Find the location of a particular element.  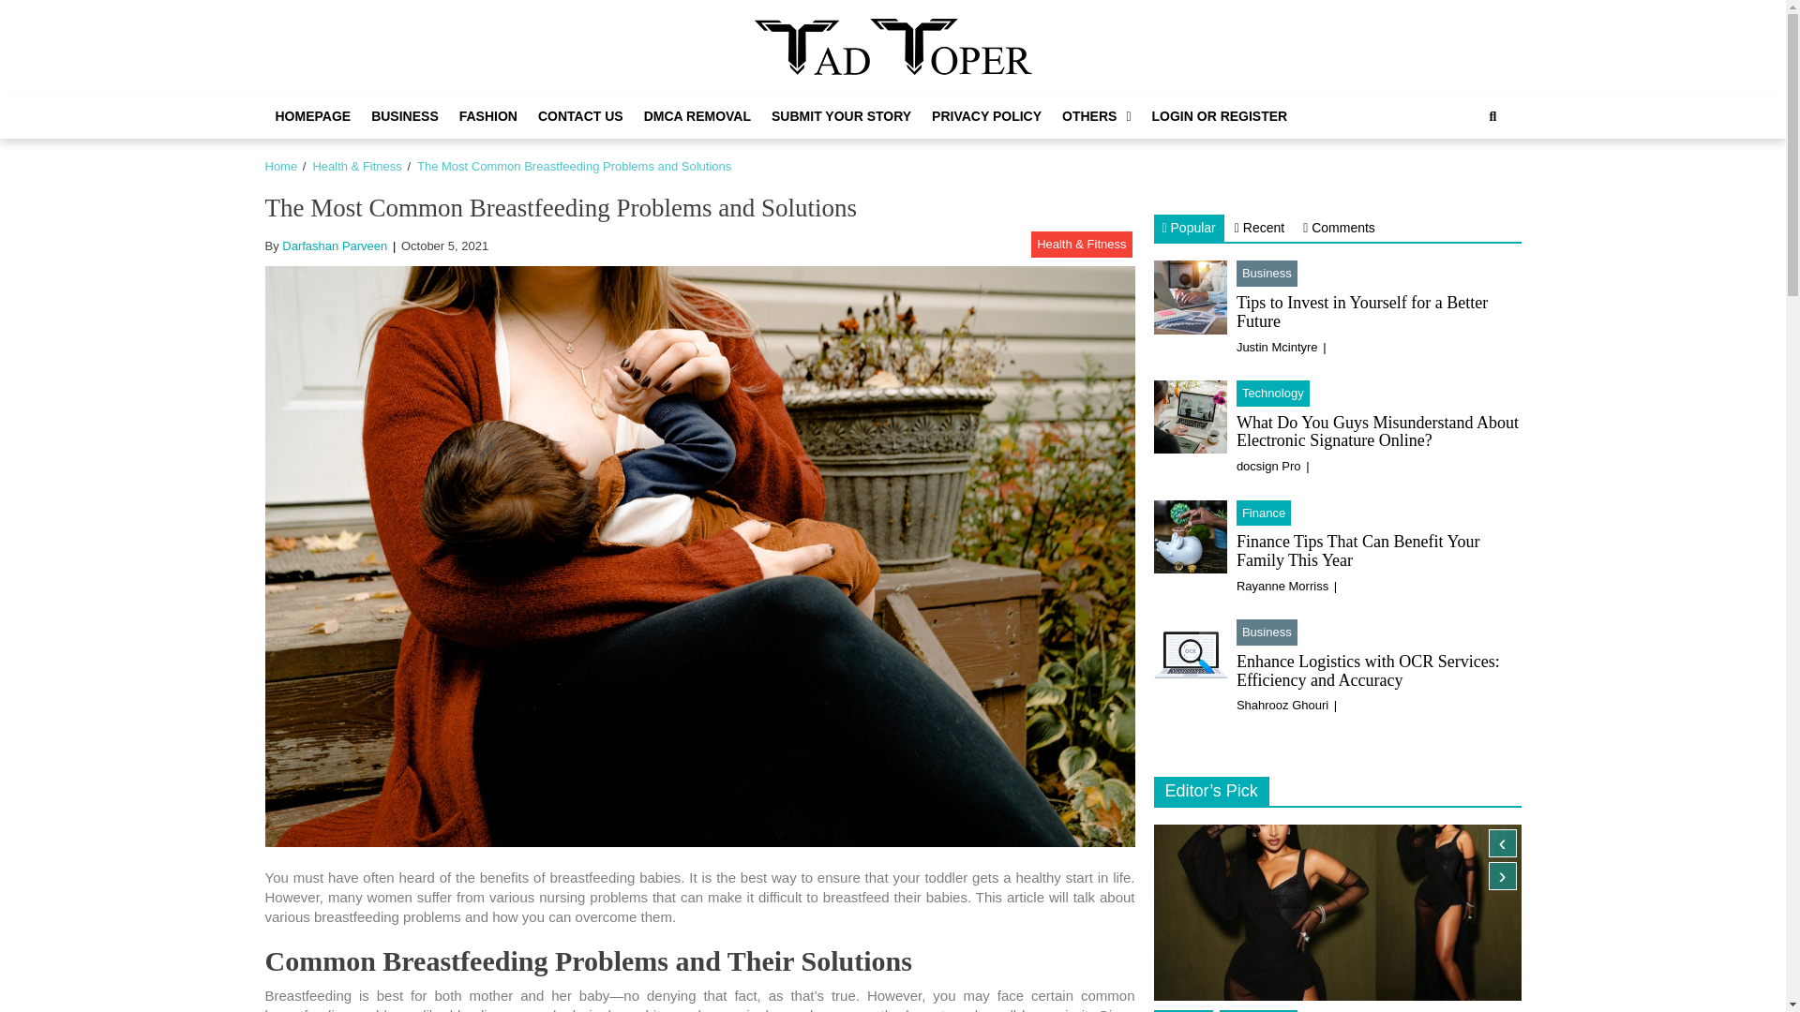

BUSINESS is located at coordinates (405, 116).